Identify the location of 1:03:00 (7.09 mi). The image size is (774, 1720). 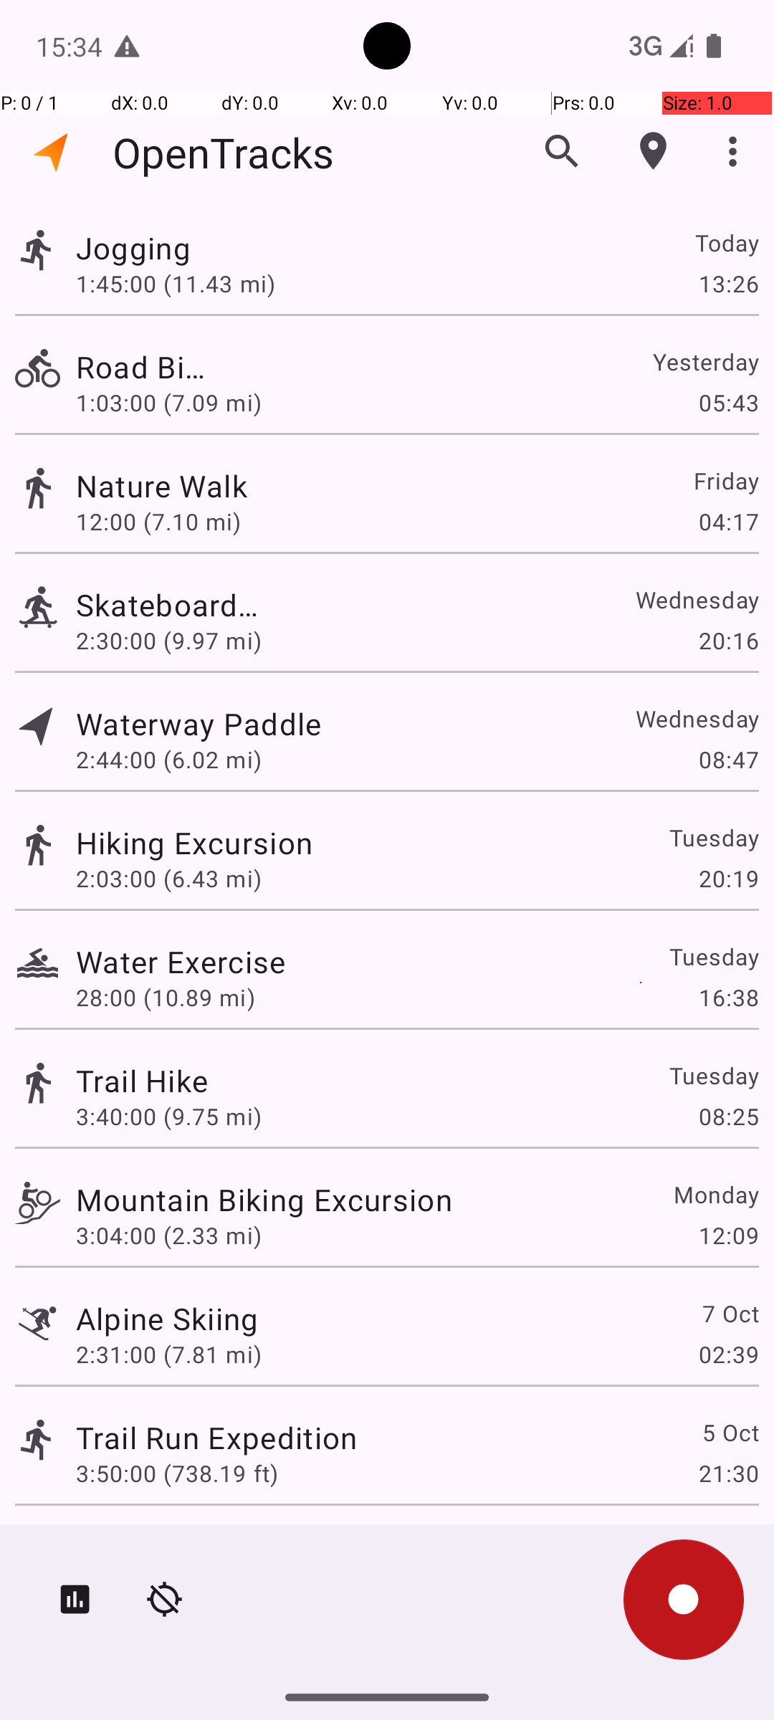
(169, 403).